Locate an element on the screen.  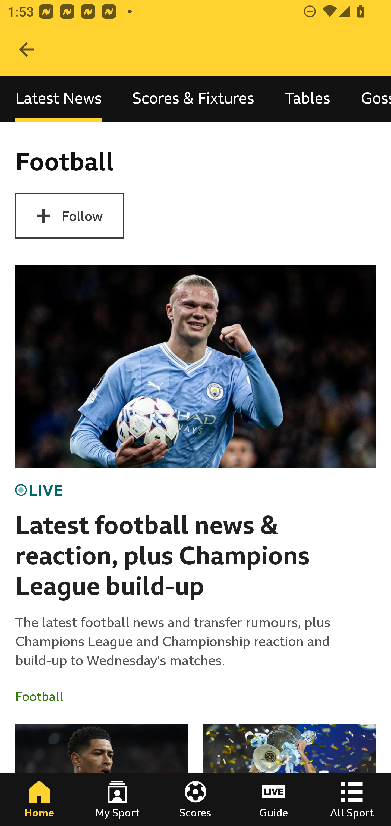
All Sport is located at coordinates (352, 799).